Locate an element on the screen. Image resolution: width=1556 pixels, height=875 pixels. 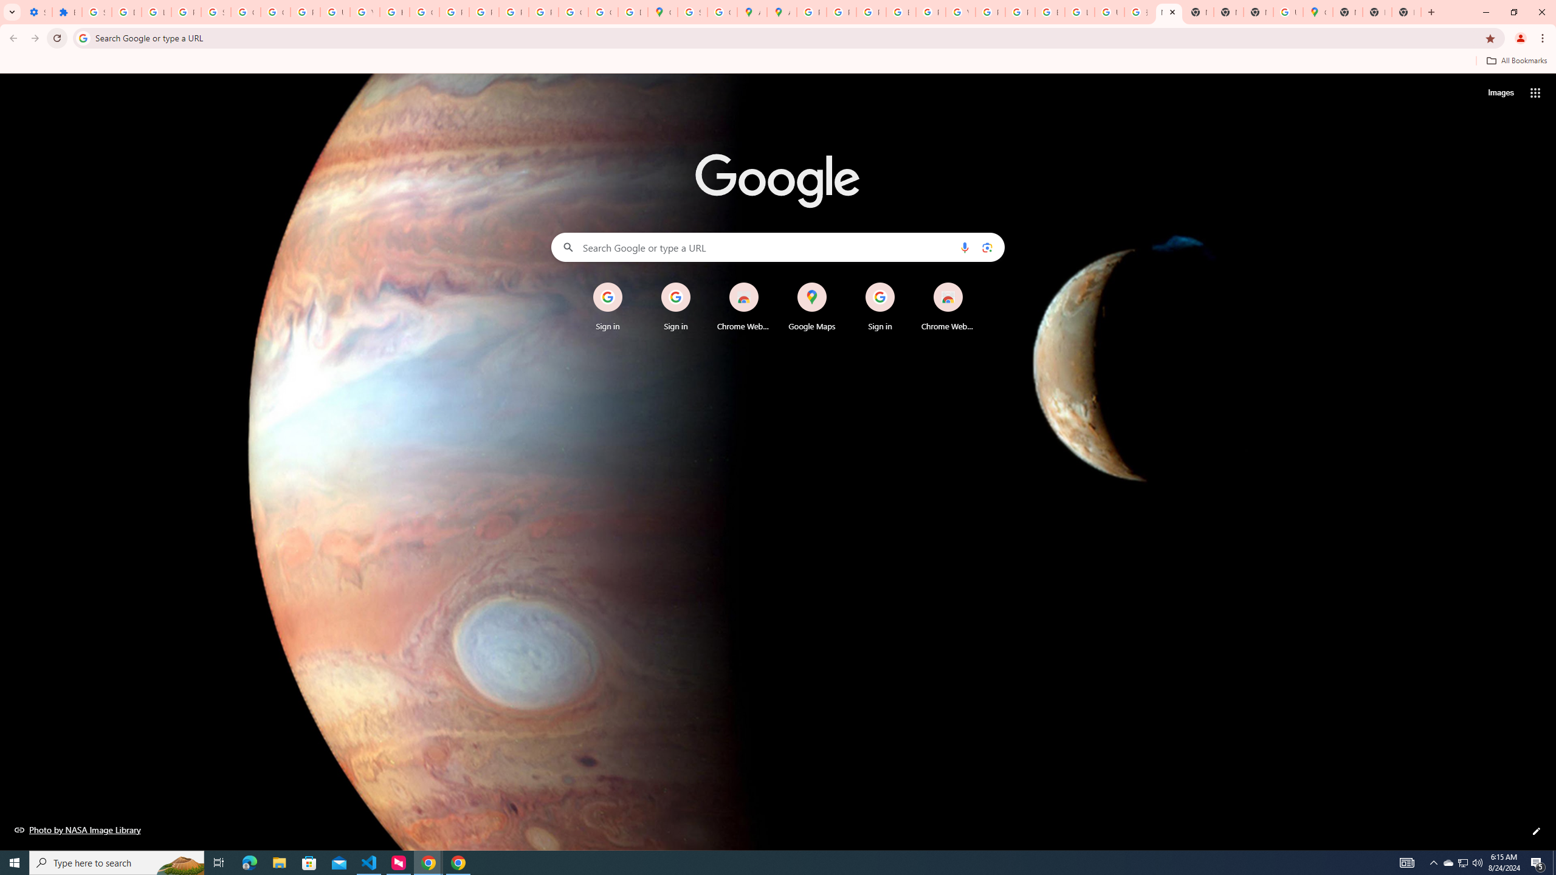
Chrome Web Store is located at coordinates (948, 307).